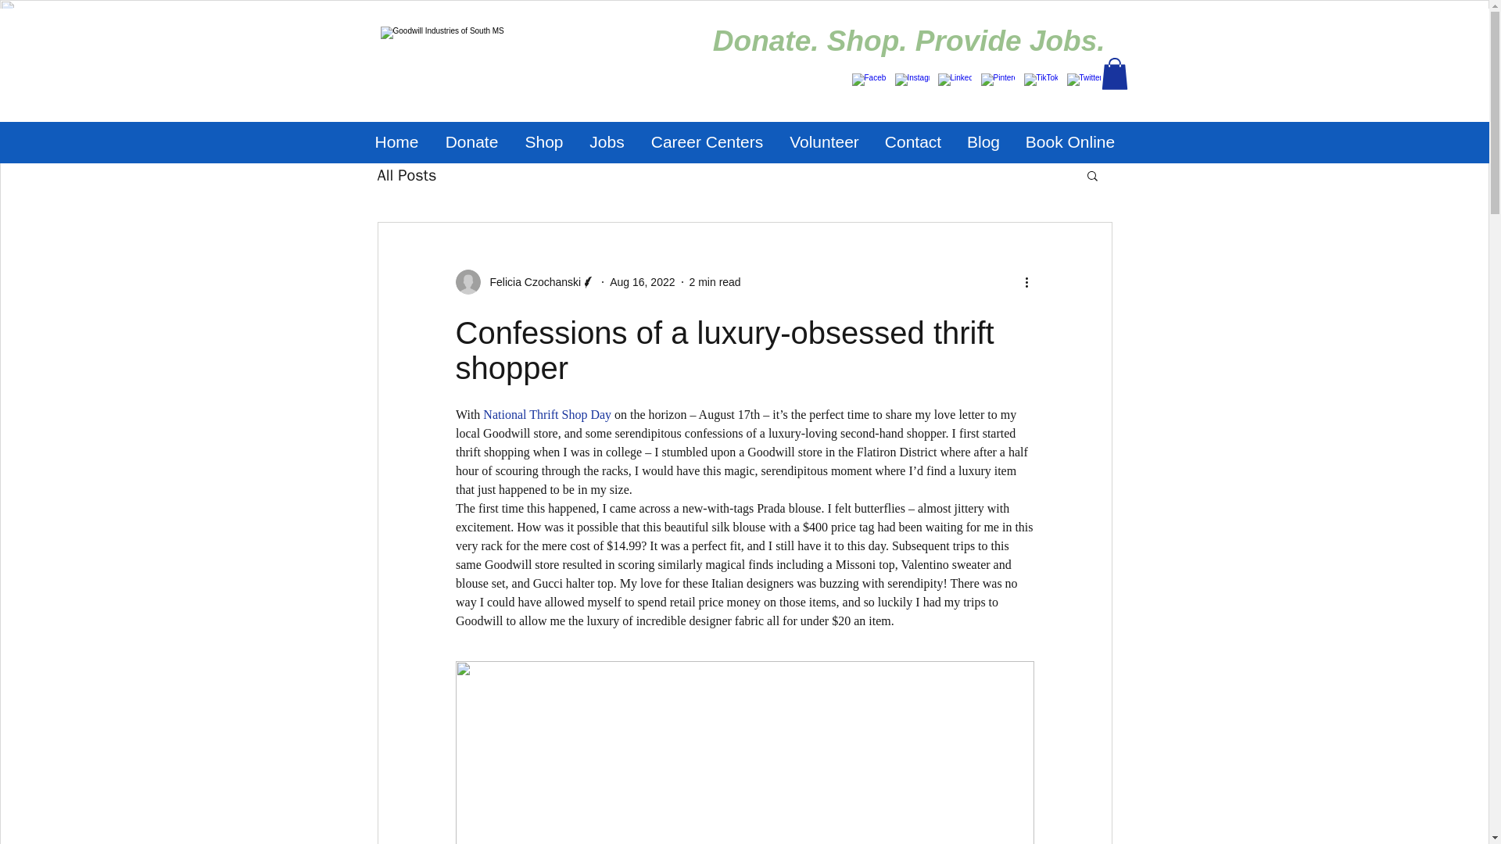 The height and width of the screenshot is (844, 1501). I want to click on National Thrift Shop Day, so click(547, 414).